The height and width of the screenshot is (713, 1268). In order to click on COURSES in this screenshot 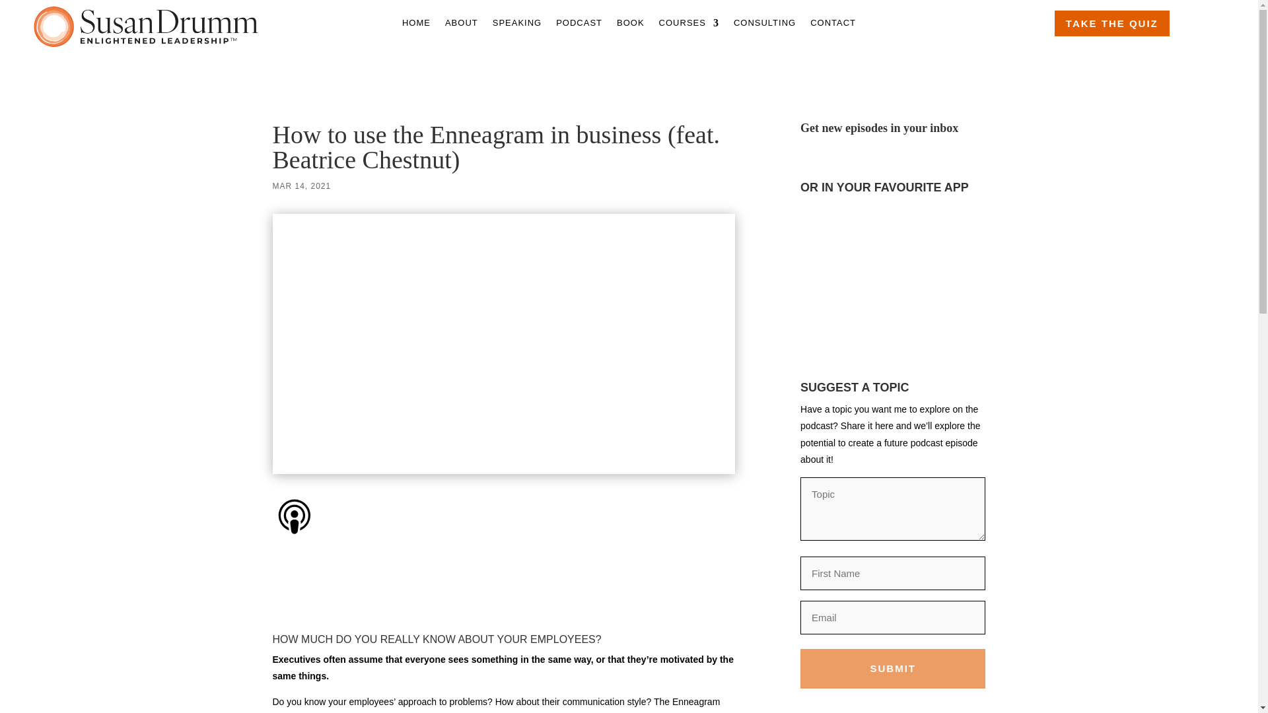, I will do `click(689, 25)`.